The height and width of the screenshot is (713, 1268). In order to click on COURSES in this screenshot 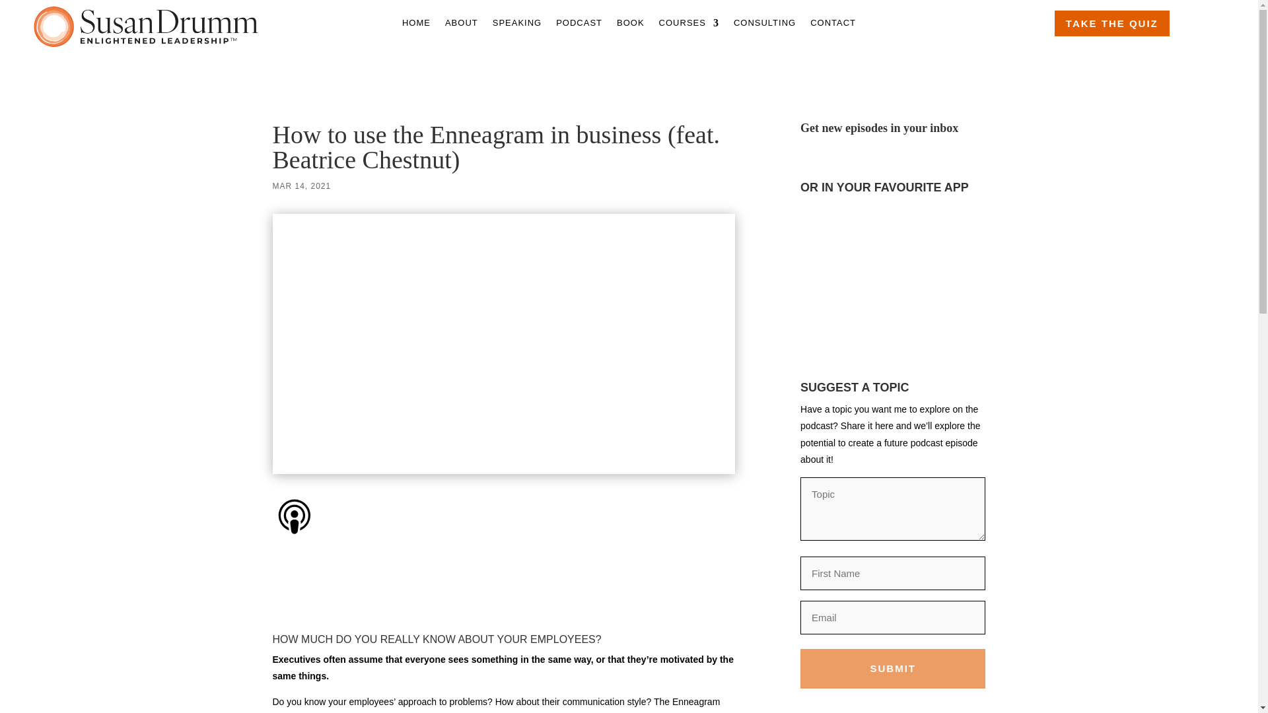, I will do `click(689, 25)`.